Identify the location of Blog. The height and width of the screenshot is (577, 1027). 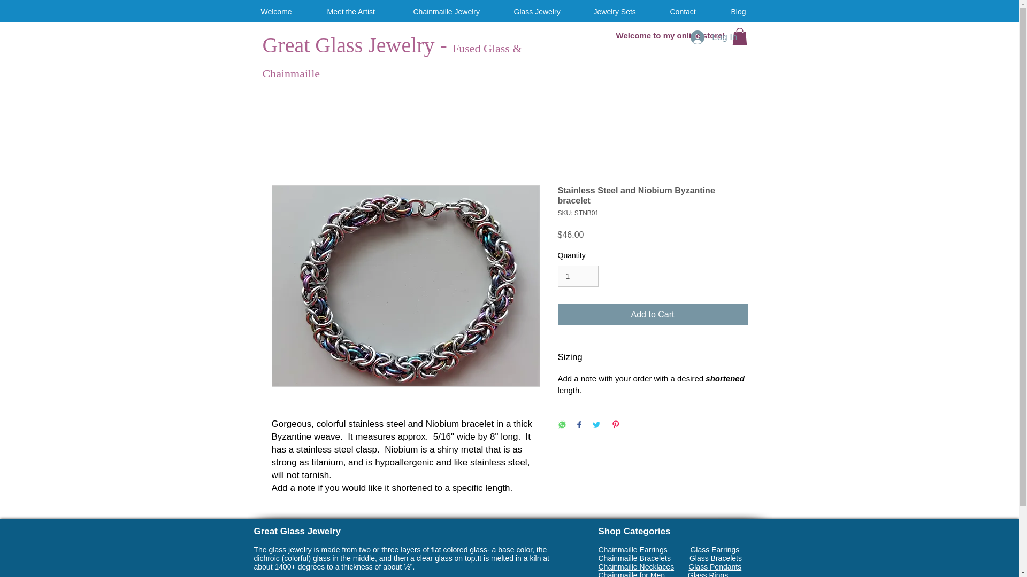
(742, 12).